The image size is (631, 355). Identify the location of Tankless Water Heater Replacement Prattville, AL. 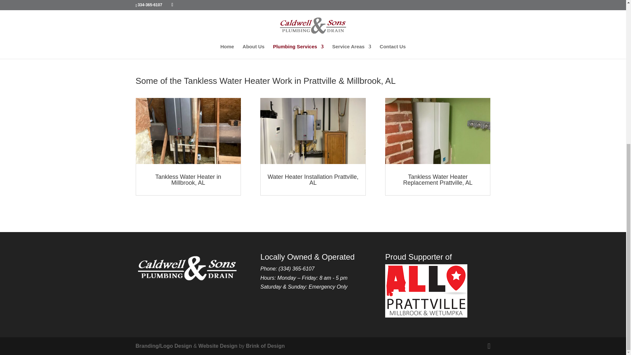
(438, 179).